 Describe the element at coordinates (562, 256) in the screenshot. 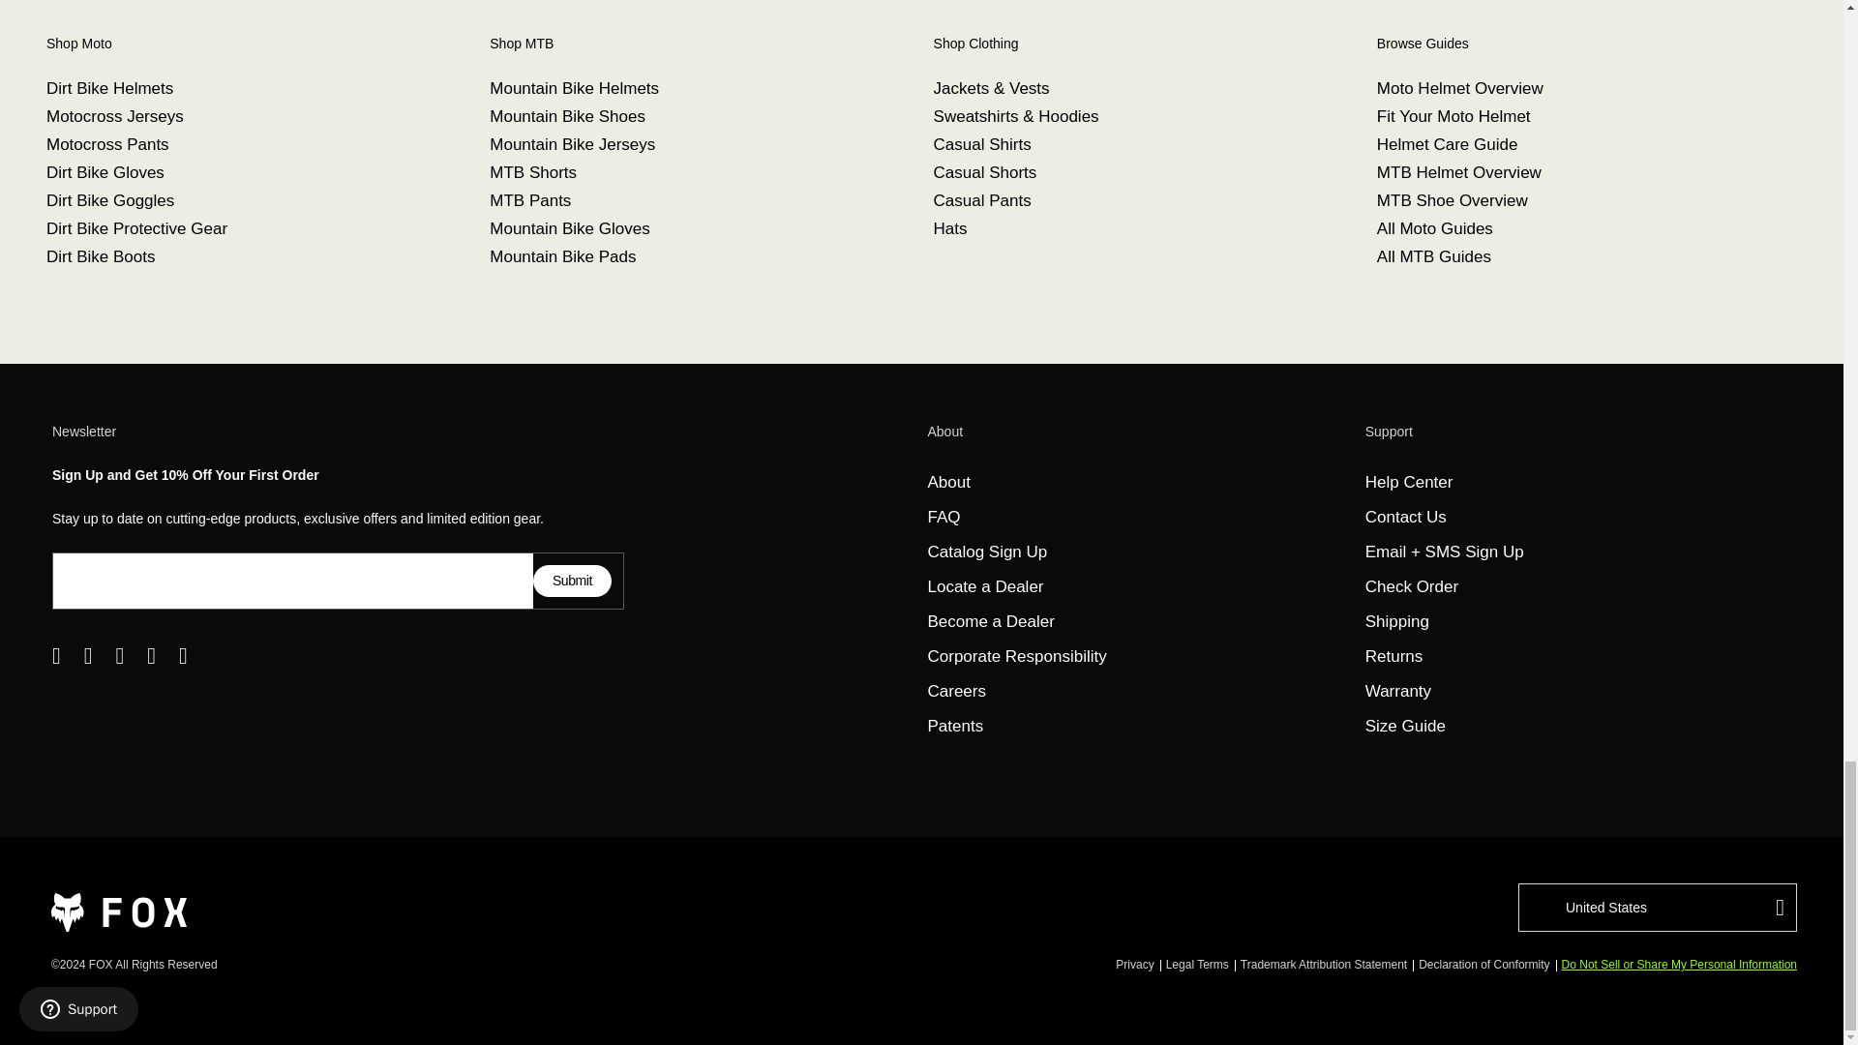

I see `Mountain Bike Pads` at that location.